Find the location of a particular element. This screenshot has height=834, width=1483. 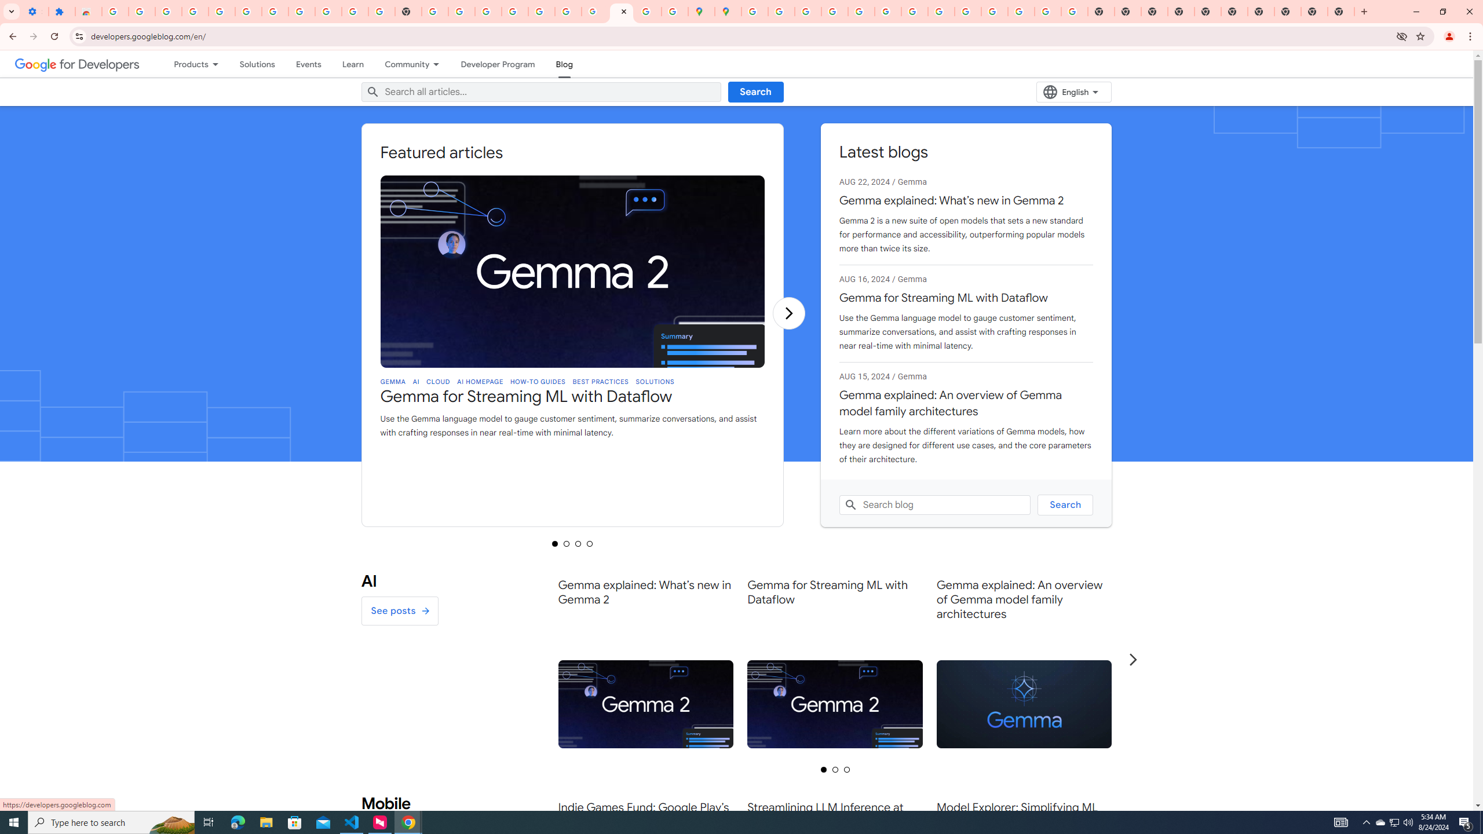

Sign in - Google Accounts is located at coordinates (275, 12).